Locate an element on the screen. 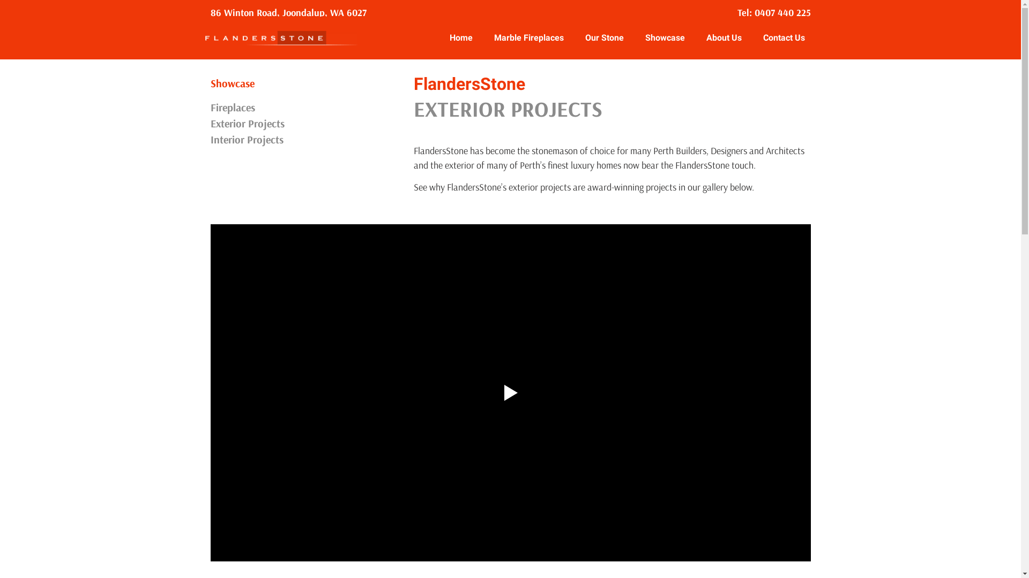 This screenshot has height=578, width=1029. Our Stone is located at coordinates (605, 38).